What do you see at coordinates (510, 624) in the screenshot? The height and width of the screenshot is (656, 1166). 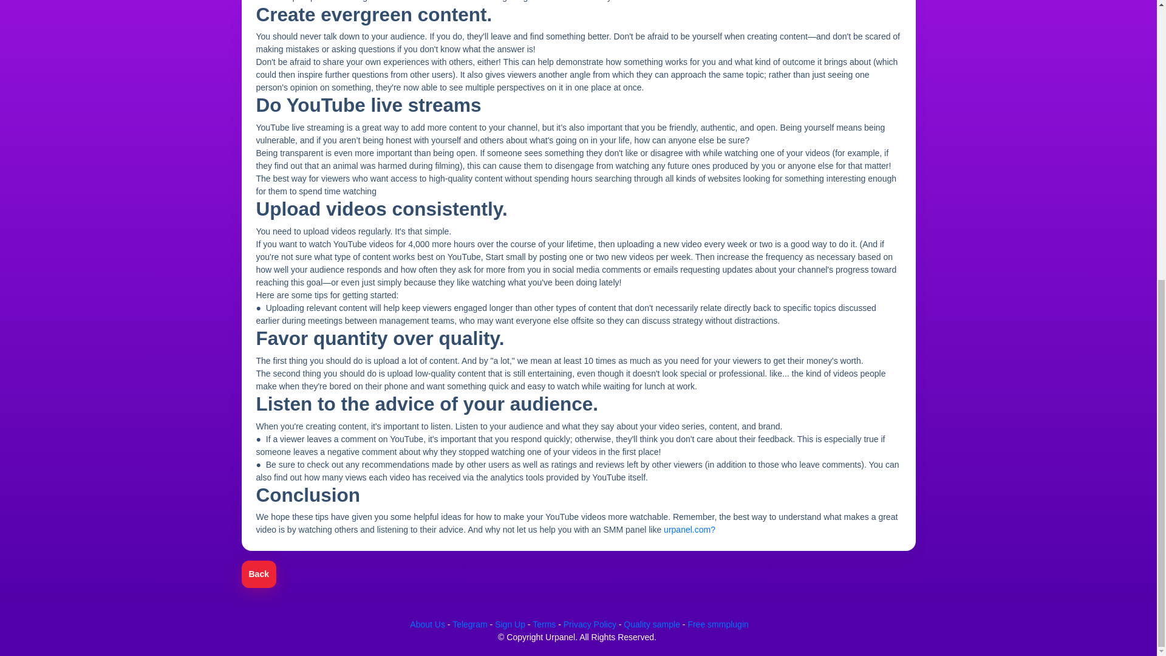 I see `Sign Up` at bounding box center [510, 624].